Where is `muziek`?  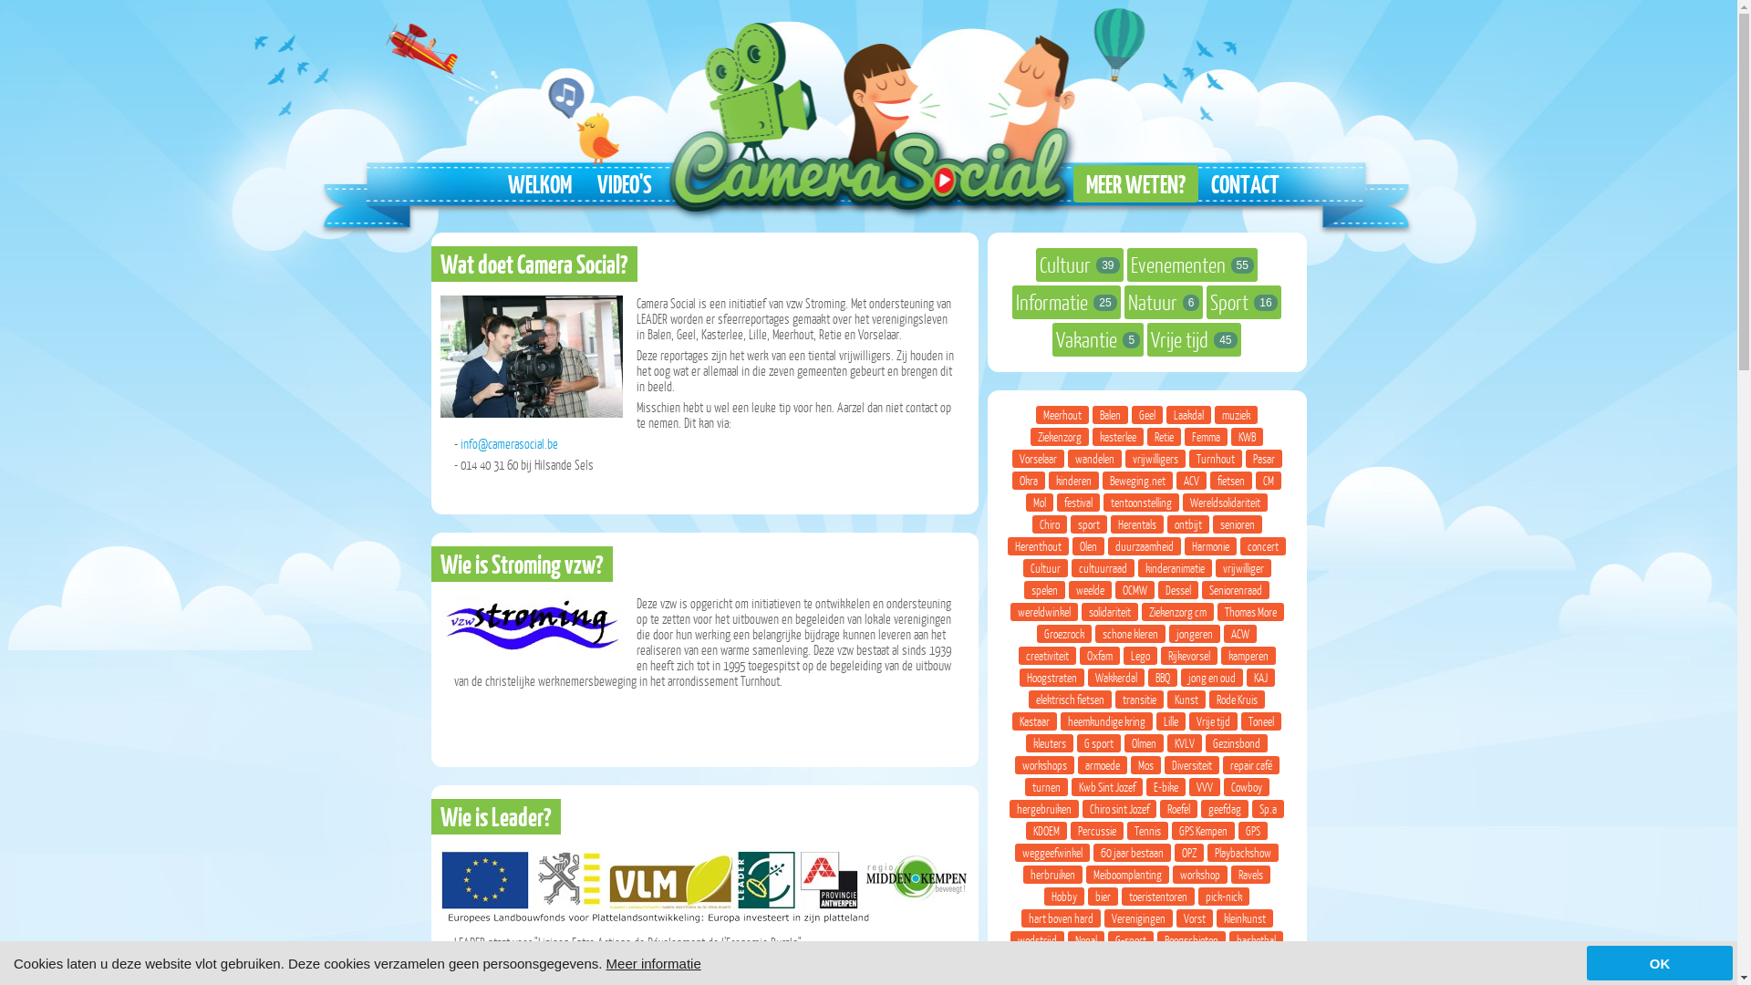
muziek is located at coordinates (1237, 415).